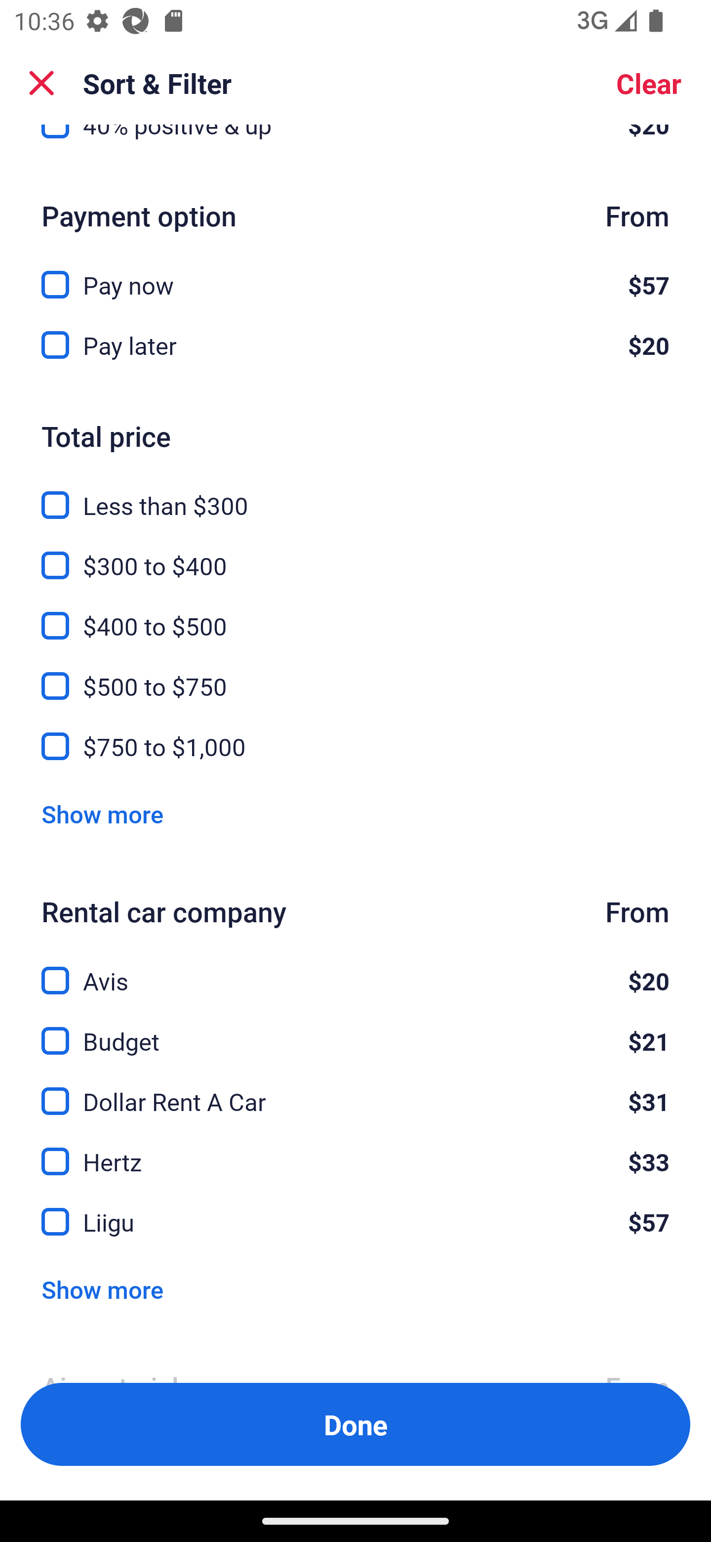 Image resolution: width=711 pixels, height=1542 pixels. Describe the element at coordinates (102, 1289) in the screenshot. I see `Show more Show more Link` at that location.